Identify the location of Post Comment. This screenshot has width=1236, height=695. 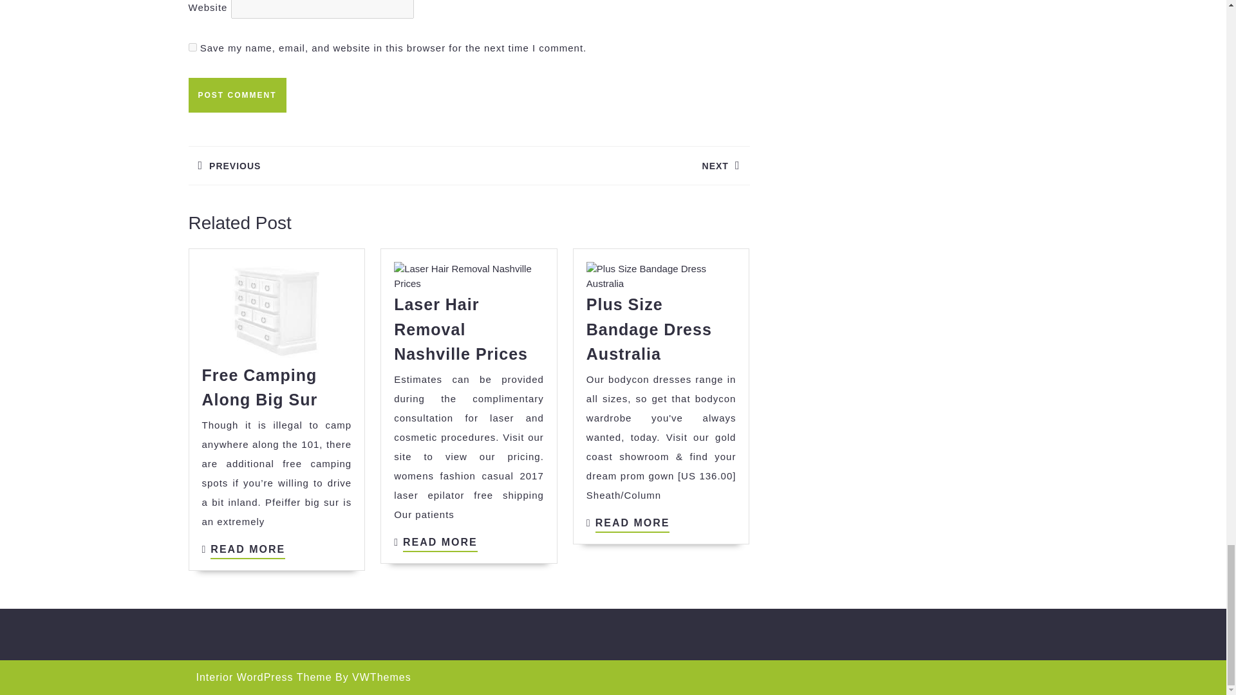
(661, 277).